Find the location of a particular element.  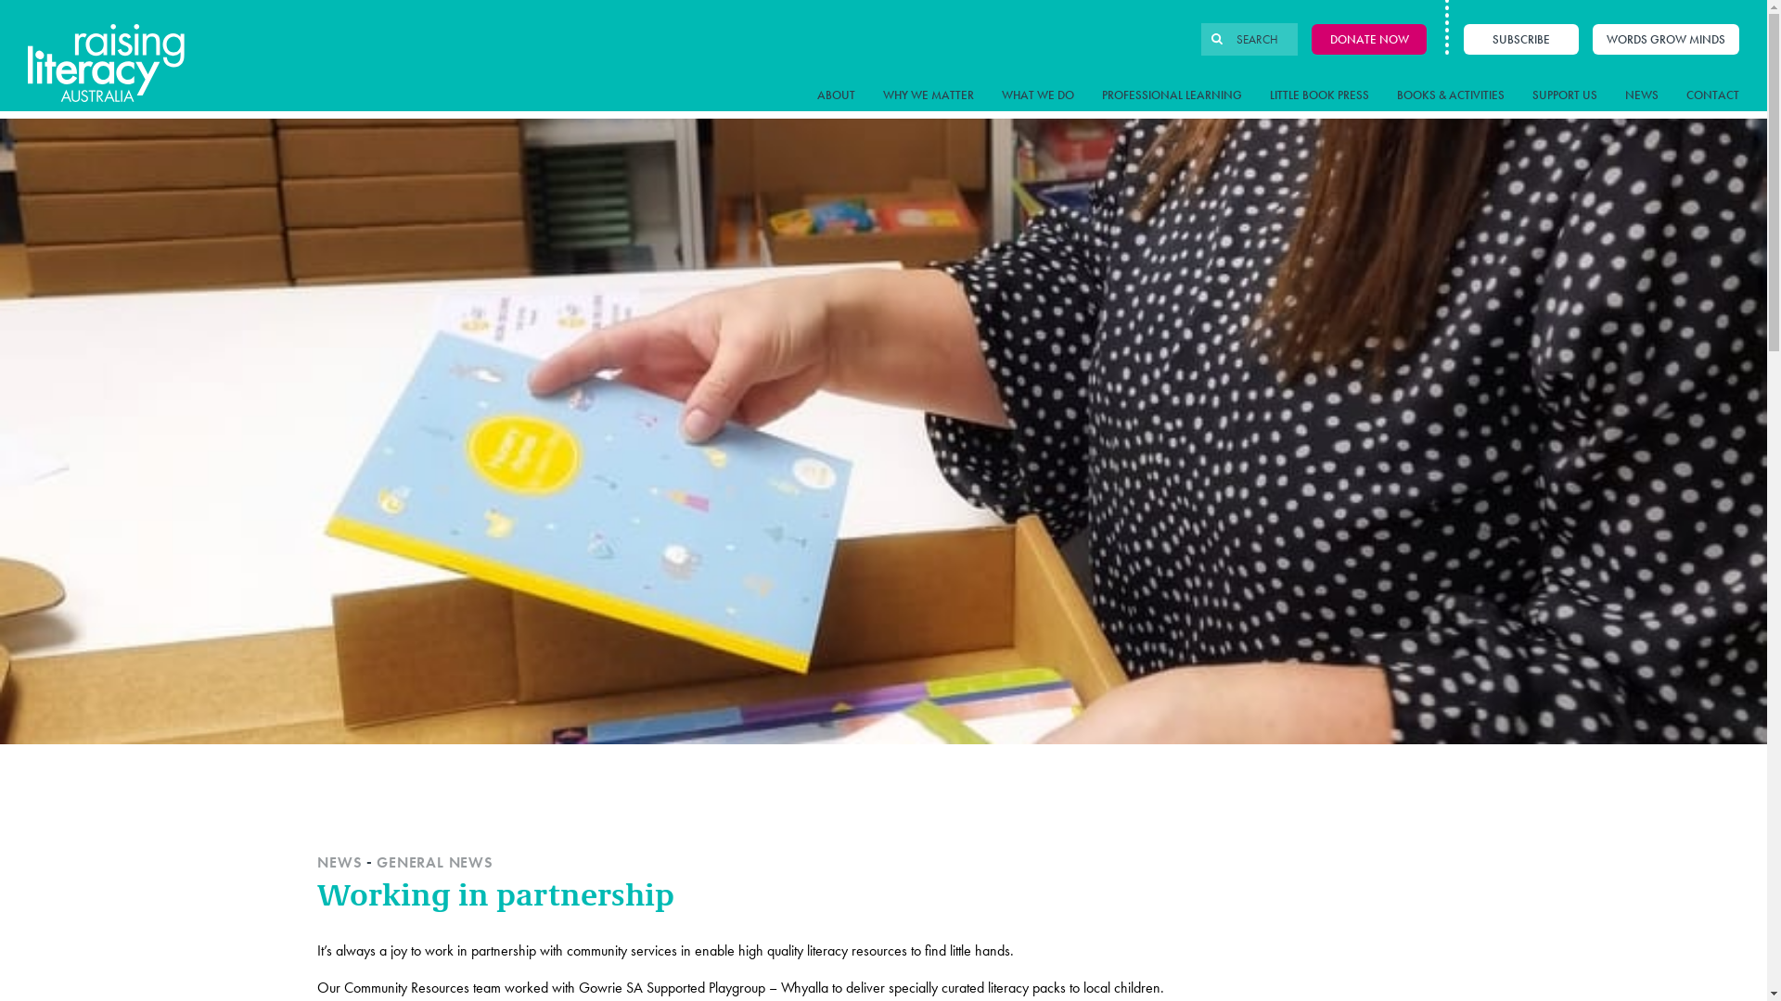

CONTACT is located at coordinates (1712, 95).